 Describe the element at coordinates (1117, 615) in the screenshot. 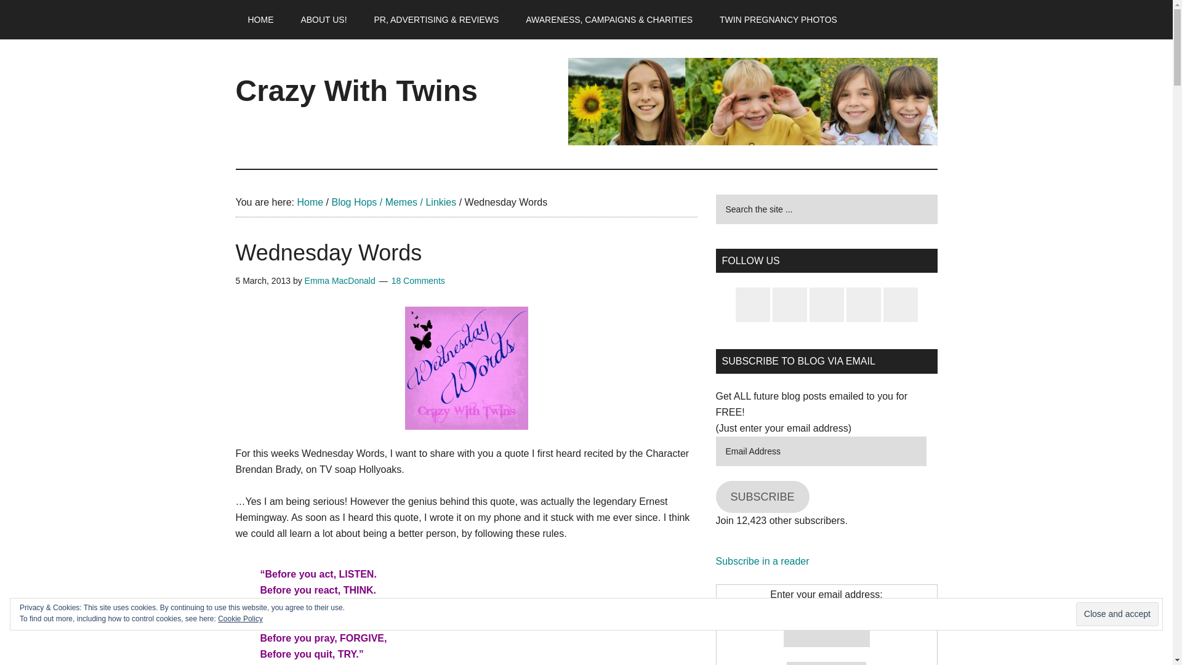

I see `Close and accept` at that location.